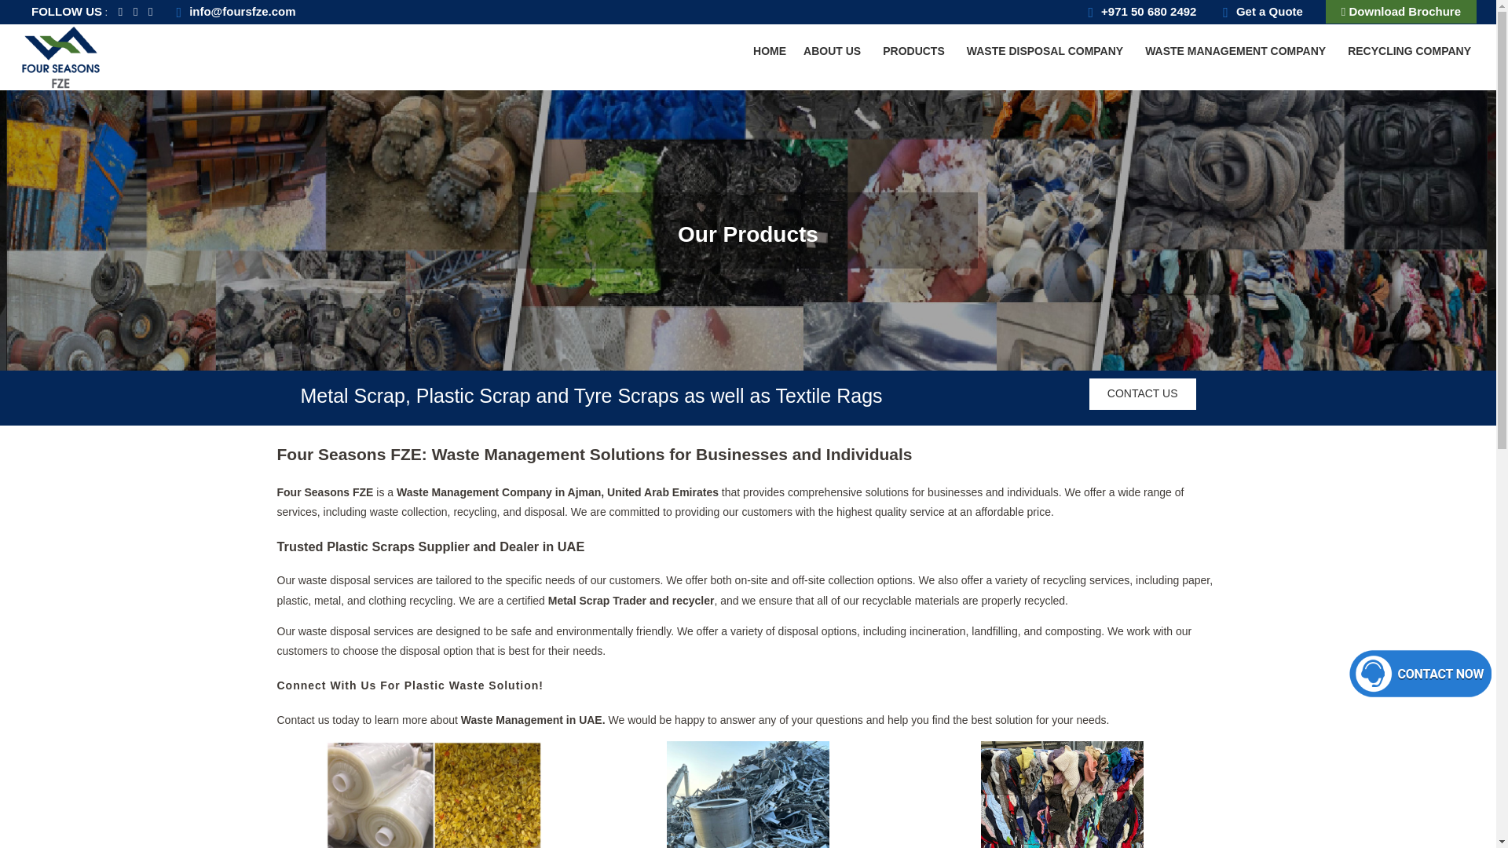  I want to click on Four Seasons FZE, so click(61, 57).